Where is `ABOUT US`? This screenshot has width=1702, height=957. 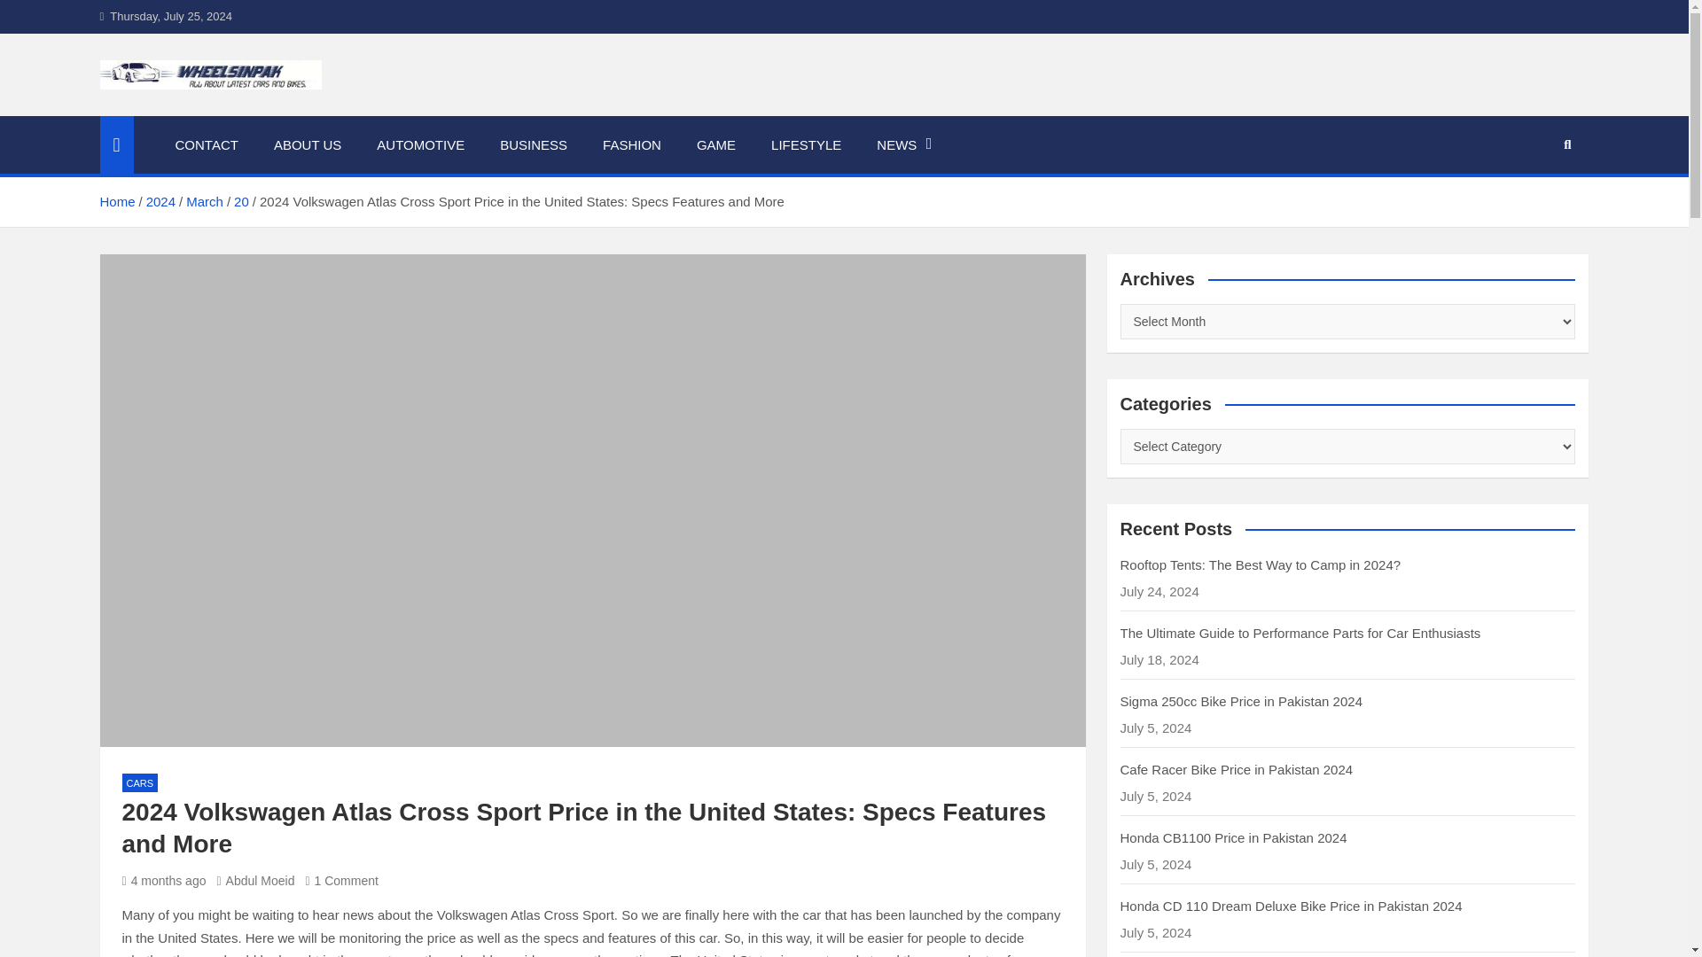 ABOUT US is located at coordinates (308, 144).